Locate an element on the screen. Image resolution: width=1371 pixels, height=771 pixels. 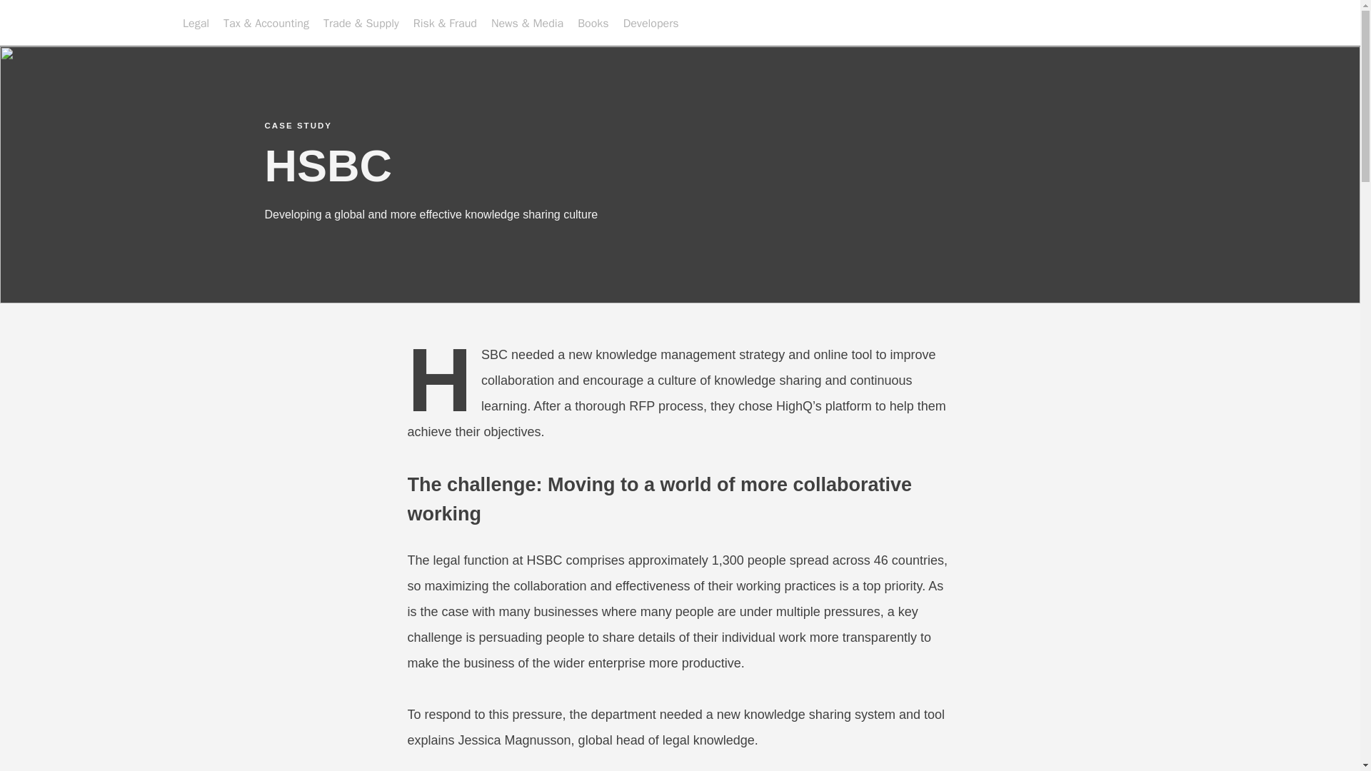
Legal is located at coordinates (196, 23).